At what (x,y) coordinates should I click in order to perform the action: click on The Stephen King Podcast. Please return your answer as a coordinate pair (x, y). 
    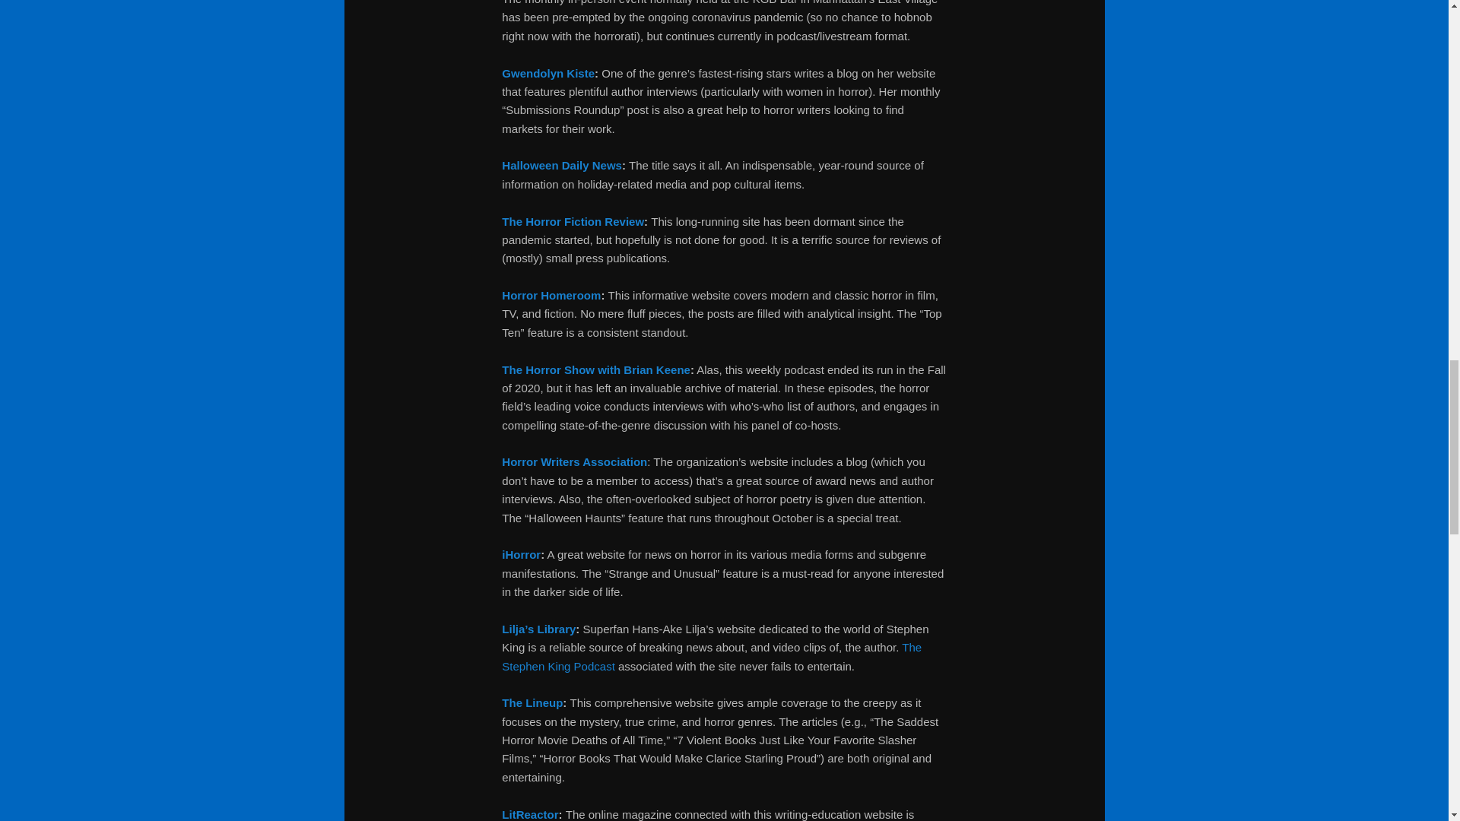
    Looking at the image, I should click on (712, 657).